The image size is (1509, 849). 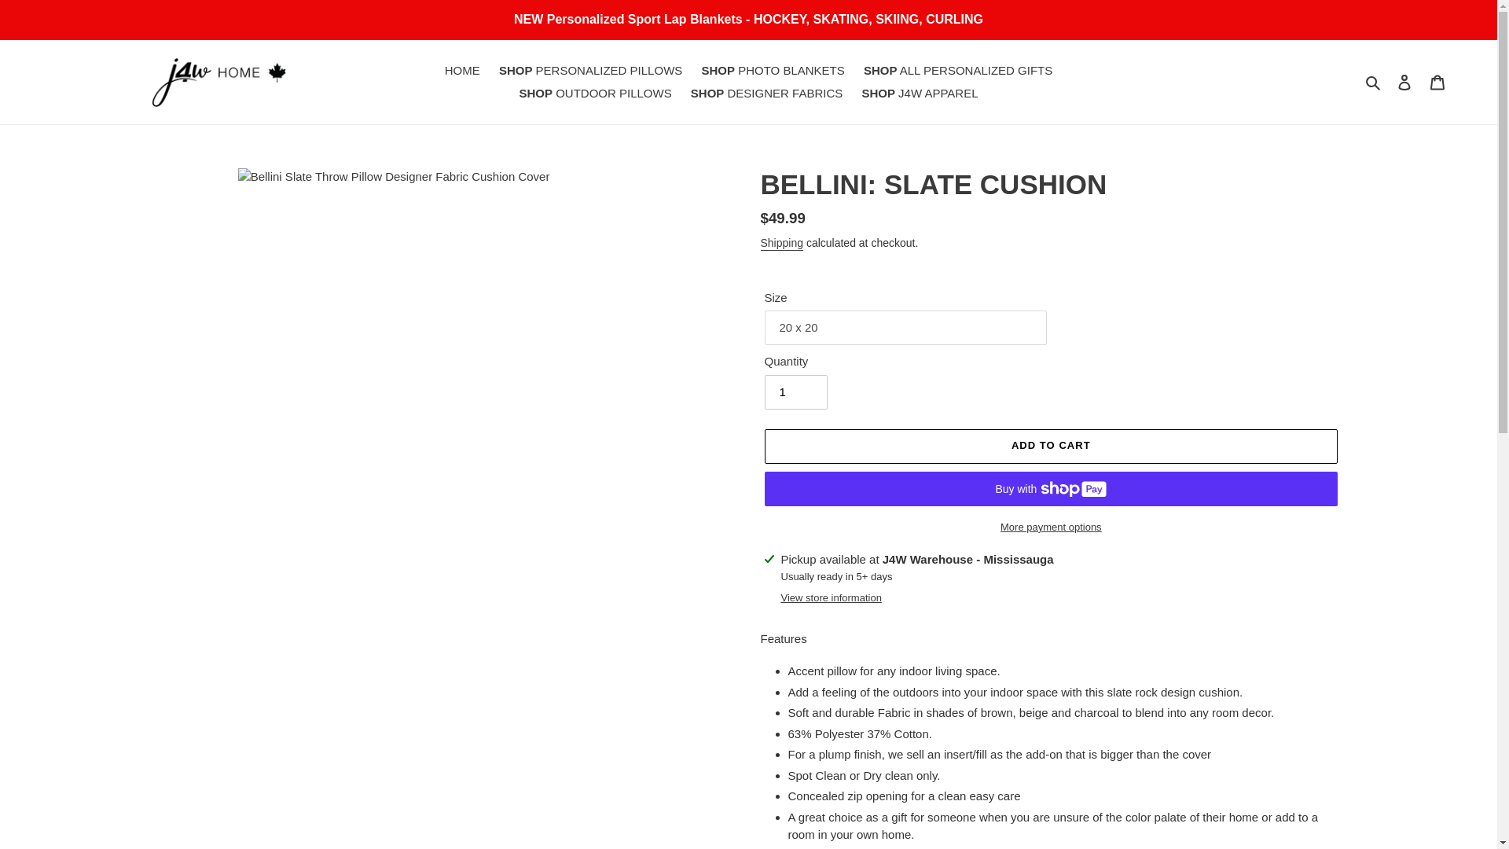 What do you see at coordinates (767, 93) in the screenshot?
I see `SHOP DESIGNER FABRICS` at bounding box center [767, 93].